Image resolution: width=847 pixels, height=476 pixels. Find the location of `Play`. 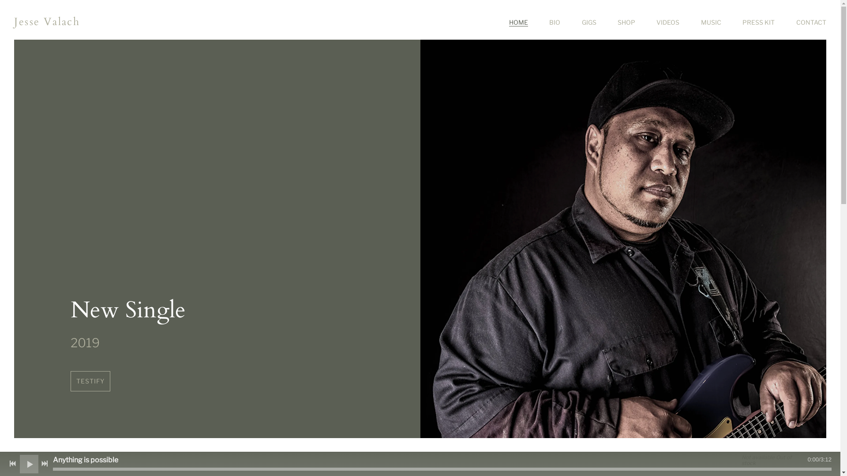

Play is located at coordinates (29, 464).